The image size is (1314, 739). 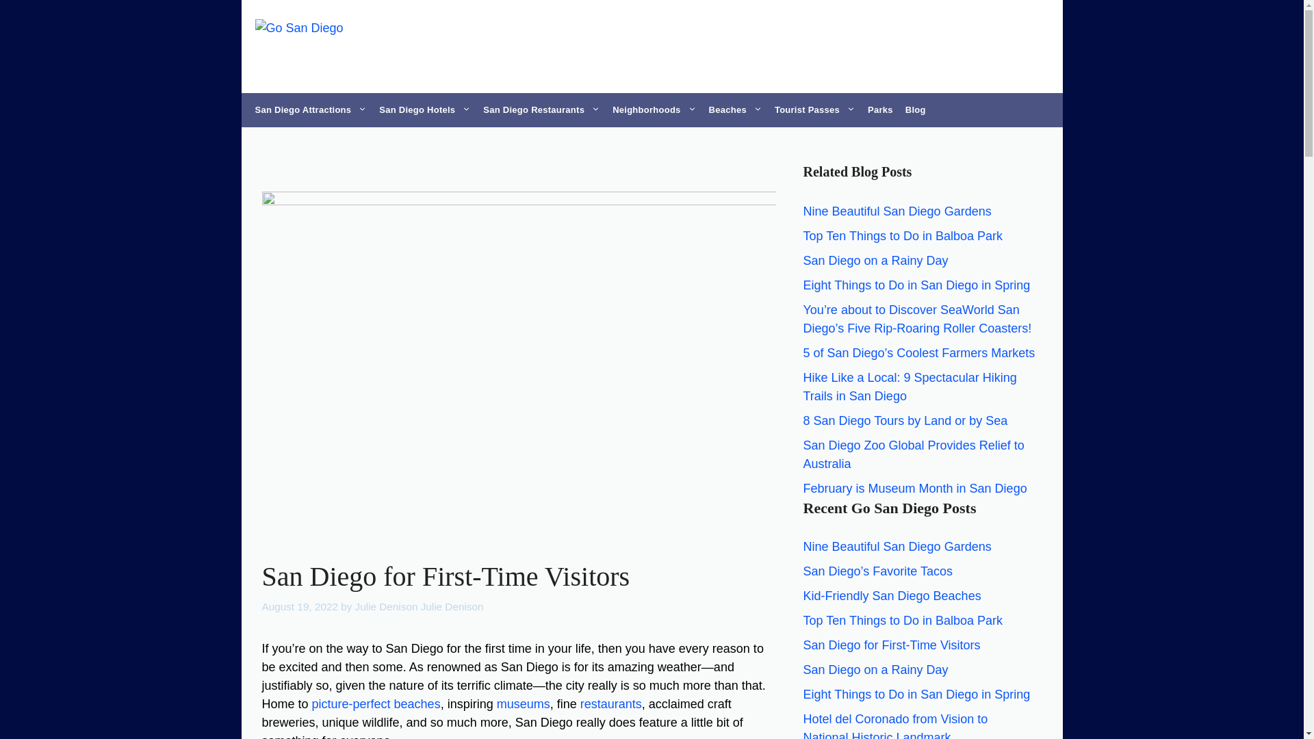 I want to click on San Diego Hotels, so click(x=424, y=109).